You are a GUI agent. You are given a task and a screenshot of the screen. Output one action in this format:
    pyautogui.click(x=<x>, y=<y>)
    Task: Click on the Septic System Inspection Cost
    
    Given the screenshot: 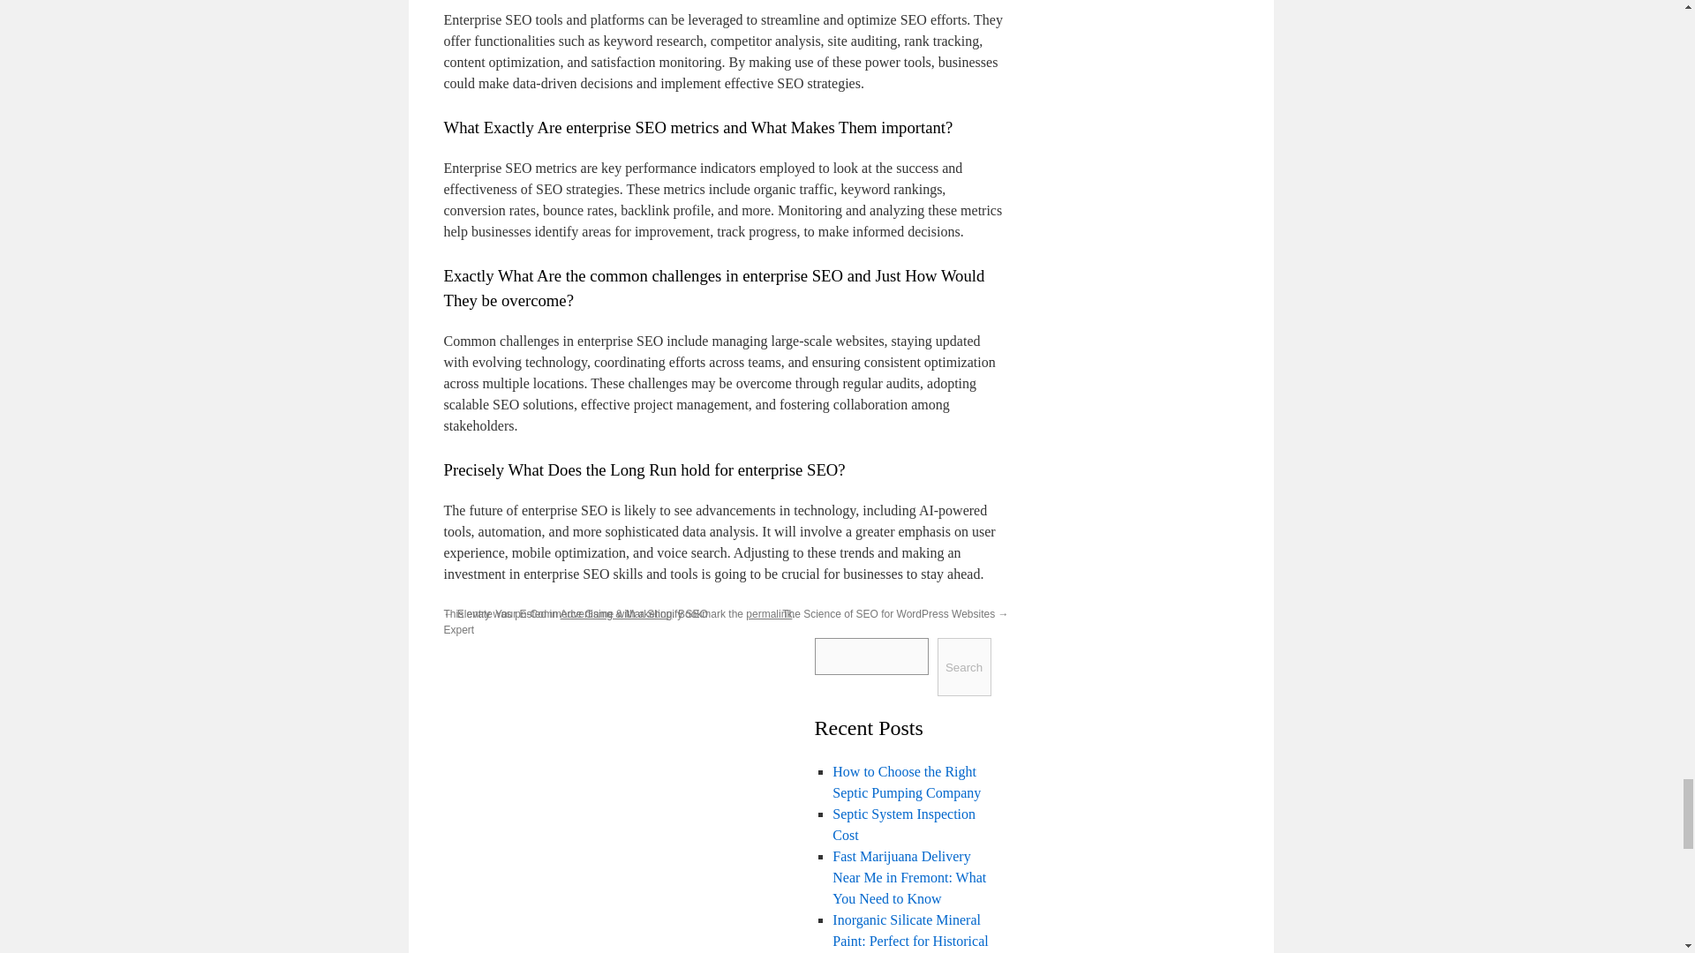 What is the action you would take?
    pyautogui.click(x=904, y=824)
    